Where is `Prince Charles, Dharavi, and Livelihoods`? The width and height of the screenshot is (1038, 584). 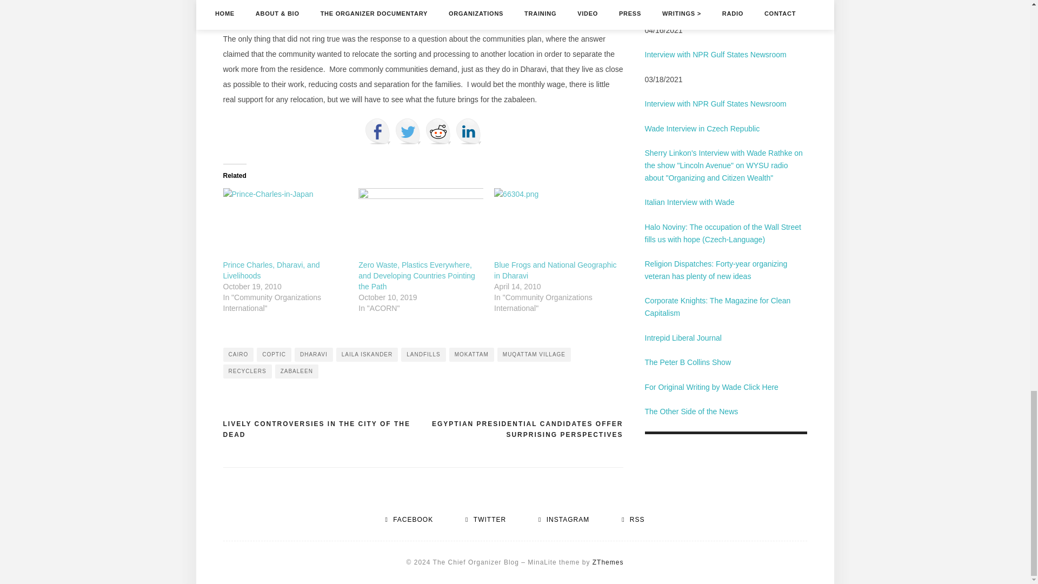
Prince Charles, Dharavi, and Livelihoods is located at coordinates (271, 270).